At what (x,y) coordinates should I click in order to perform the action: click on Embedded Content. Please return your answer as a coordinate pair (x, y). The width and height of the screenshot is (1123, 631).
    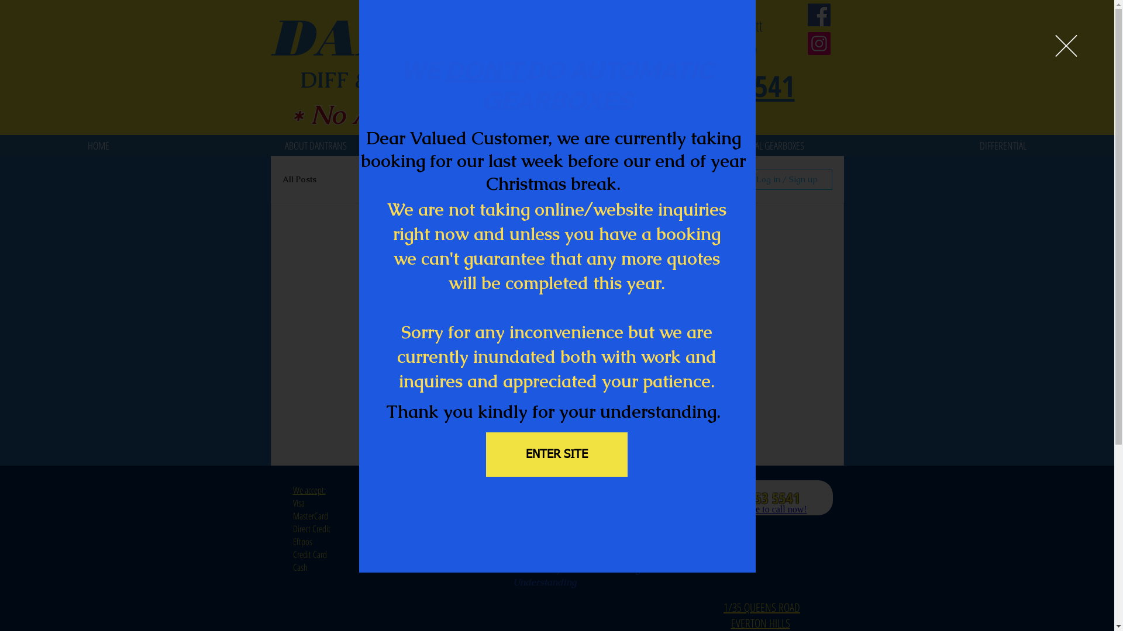
    Looking at the image, I should click on (770, 512).